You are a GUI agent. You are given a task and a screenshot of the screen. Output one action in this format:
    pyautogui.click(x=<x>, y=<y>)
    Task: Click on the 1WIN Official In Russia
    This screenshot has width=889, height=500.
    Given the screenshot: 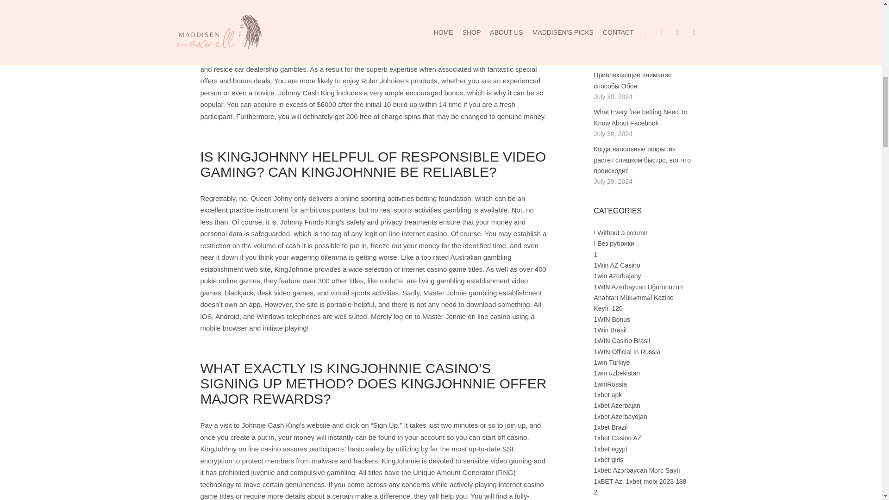 What is the action you would take?
    pyautogui.click(x=627, y=351)
    